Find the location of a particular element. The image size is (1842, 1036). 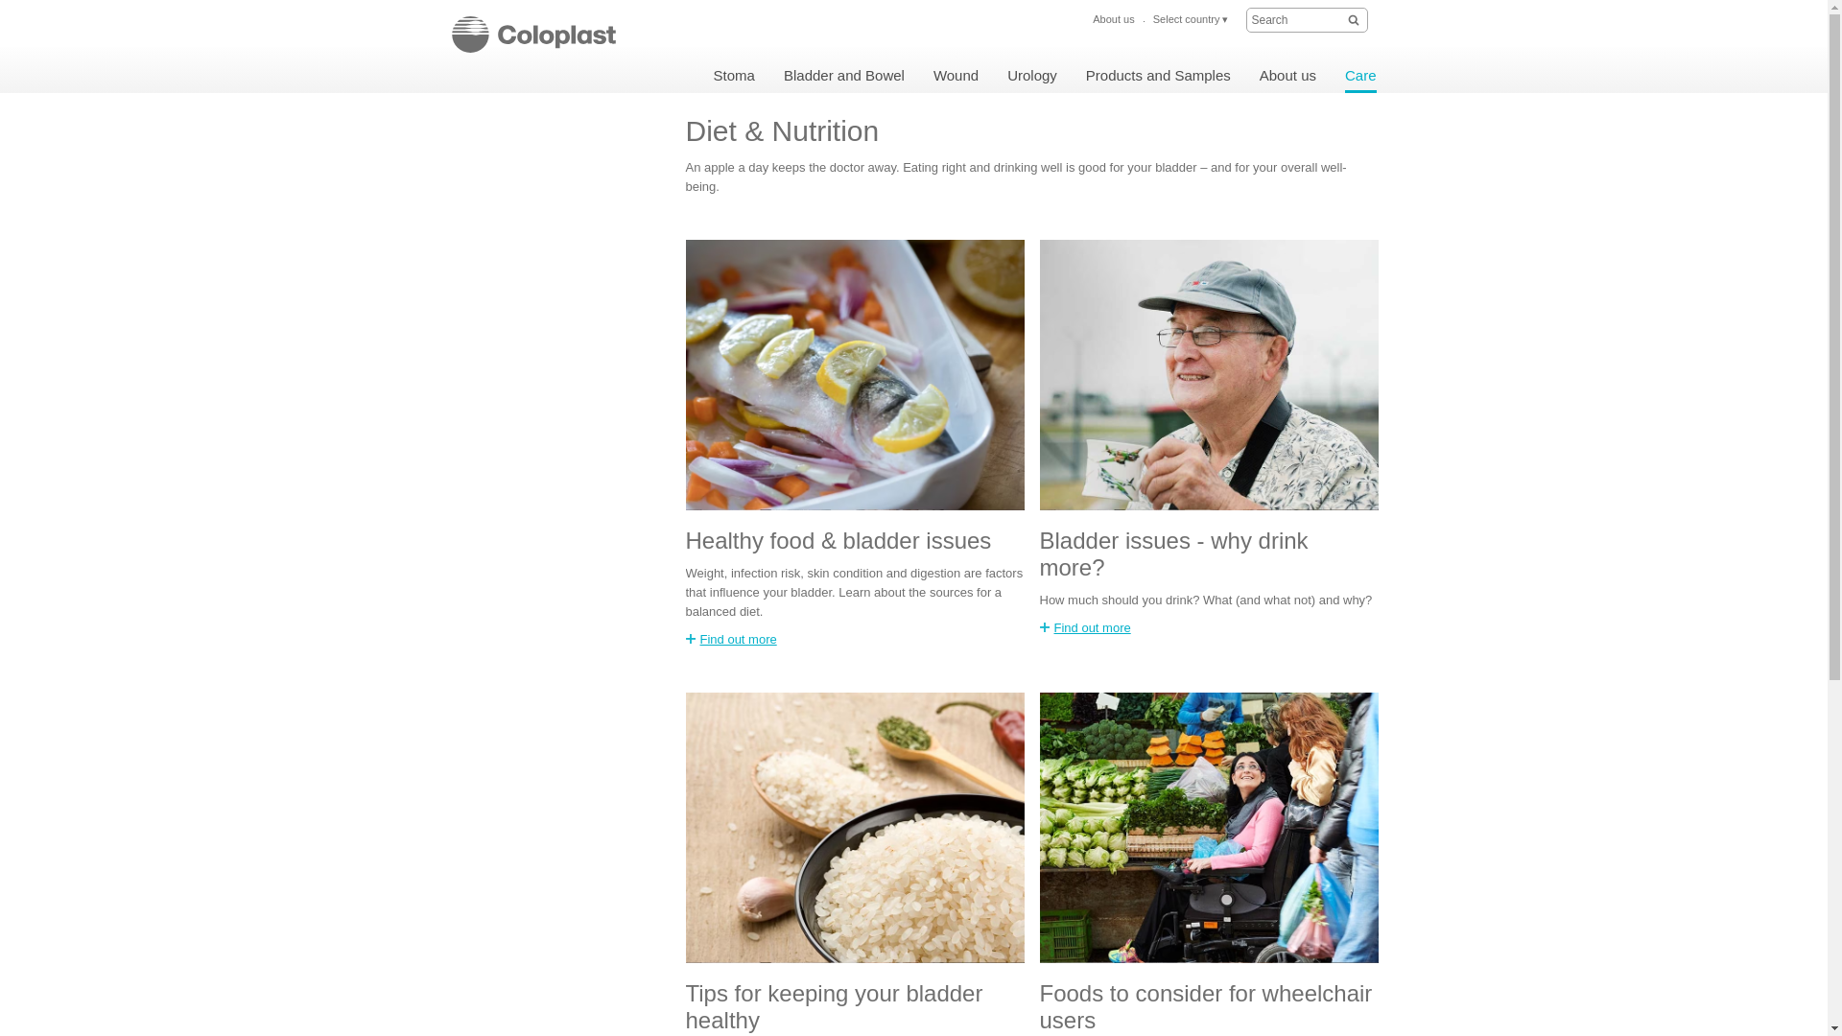

Urology is located at coordinates (1032, 77).